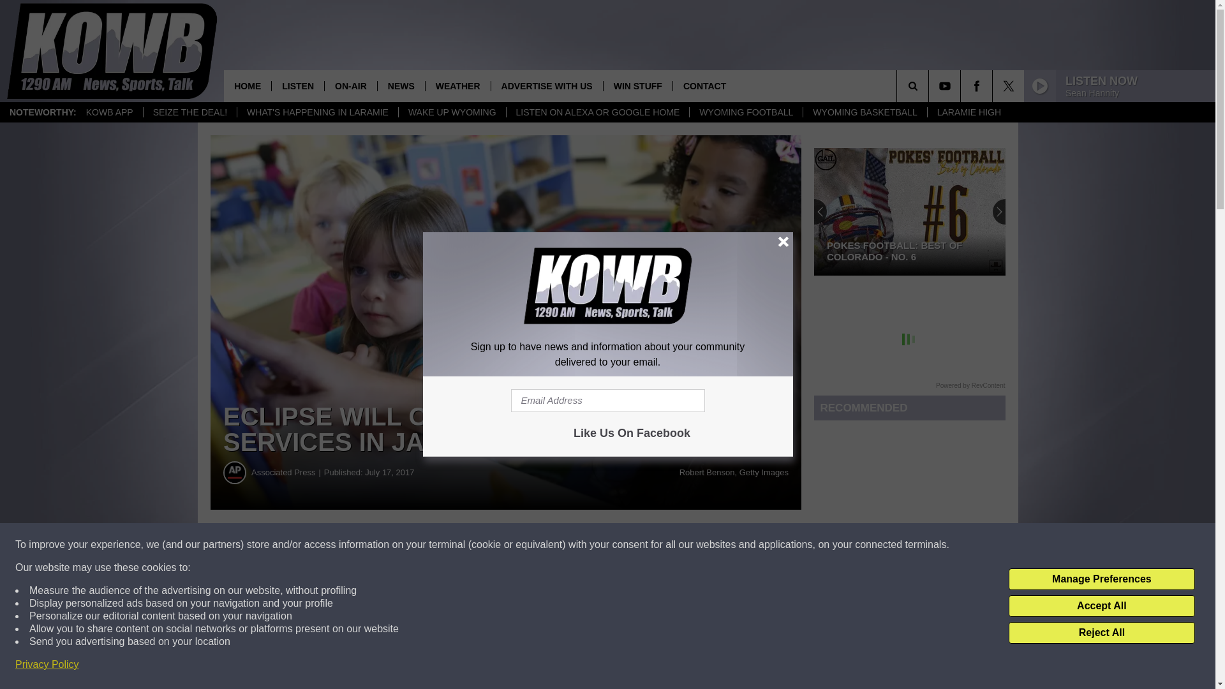 The width and height of the screenshot is (1225, 689). Describe the element at coordinates (248, 85) in the screenshot. I see `HOME` at that location.